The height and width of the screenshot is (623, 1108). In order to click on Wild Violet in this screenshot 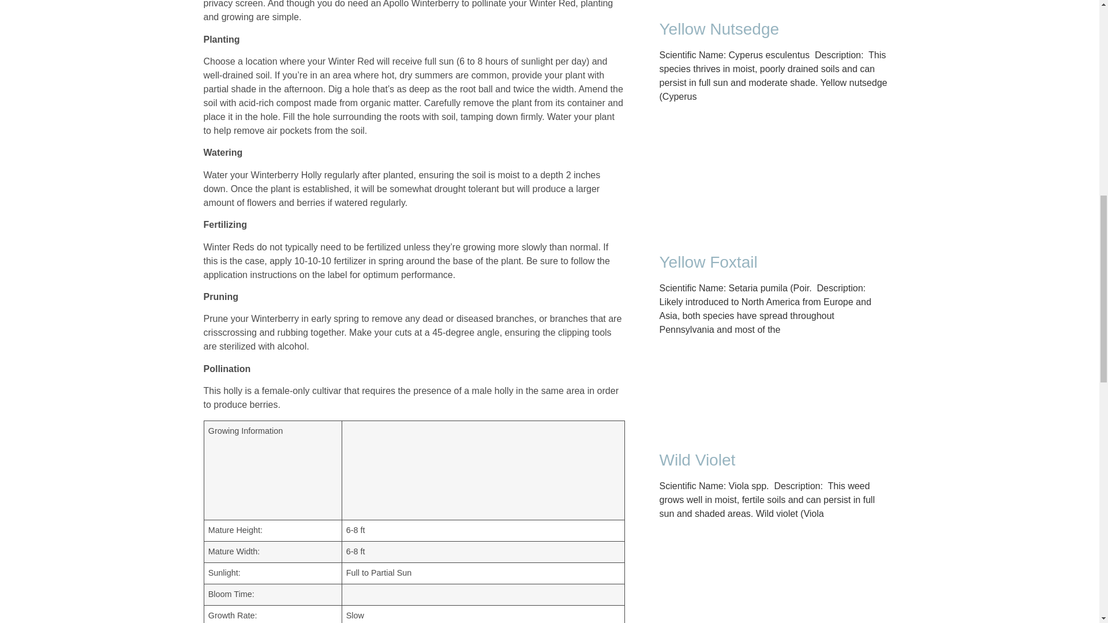, I will do `click(697, 460)`.